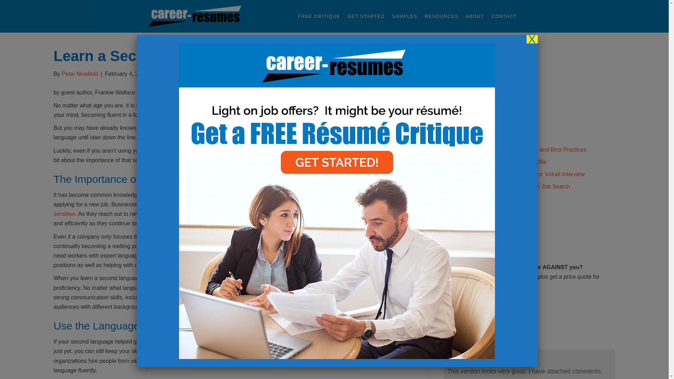  Describe the element at coordinates (270, 114) in the screenshot. I see `find a job either at home or internationally` at that location.